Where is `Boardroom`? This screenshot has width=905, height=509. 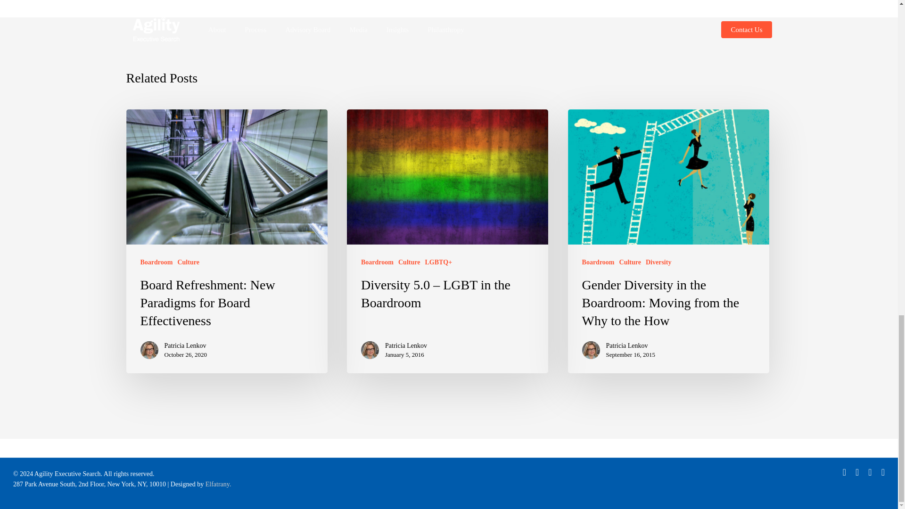 Boardroom is located at coordinates (377, 262).